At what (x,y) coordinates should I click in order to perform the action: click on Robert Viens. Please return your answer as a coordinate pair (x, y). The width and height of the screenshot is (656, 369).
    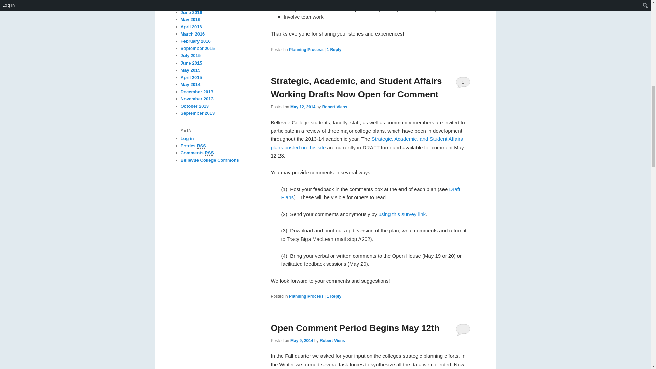
    Looking at the image, I should click on (332, 341).